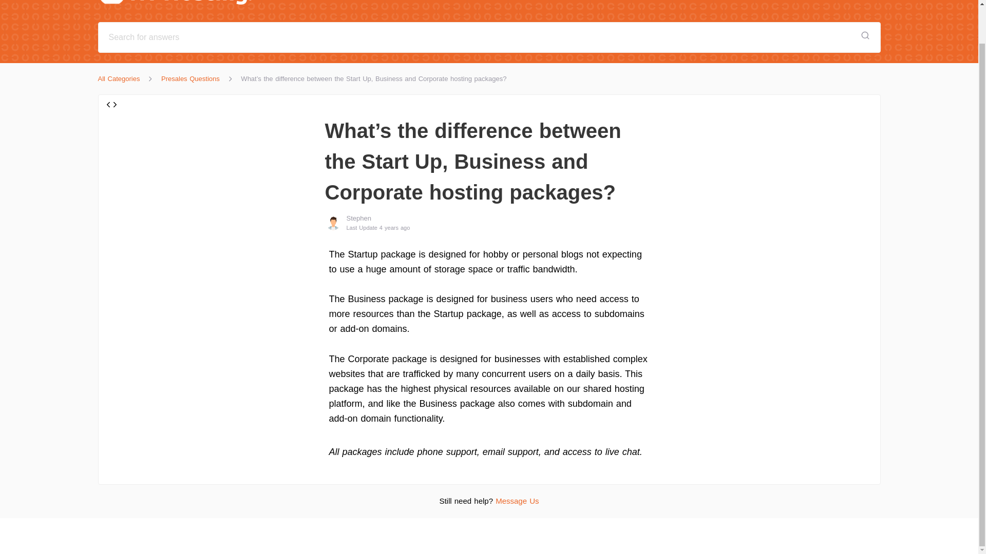 The image size is (986, 554). What do you see at coordinates (767, 1) in the screenshot?
I see `Contact Support` at bounding box center [767, 1].